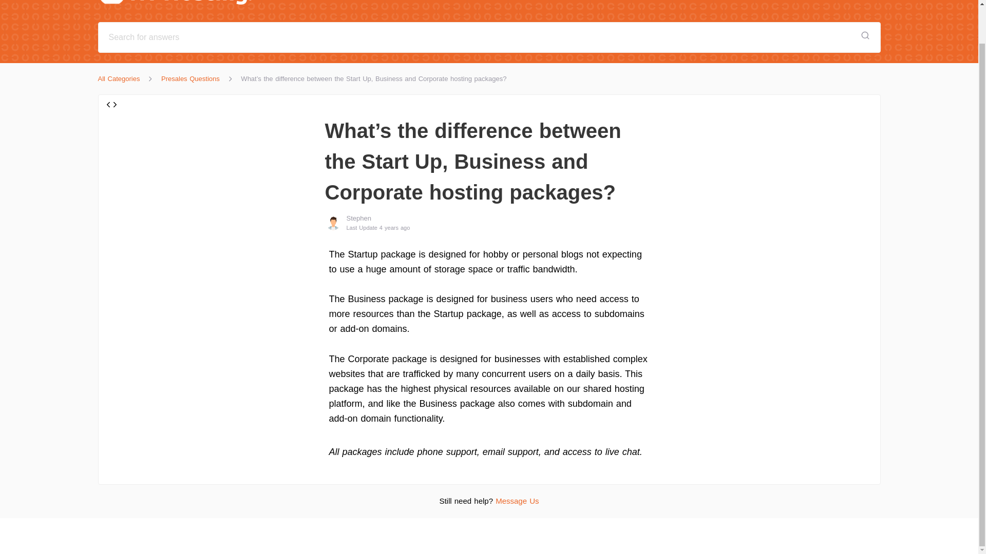 The image size is (986, 554). What do you see at coordinates (767, 1) in the screenshot?
I see `Contact Support` at bounding box center [767, 1].